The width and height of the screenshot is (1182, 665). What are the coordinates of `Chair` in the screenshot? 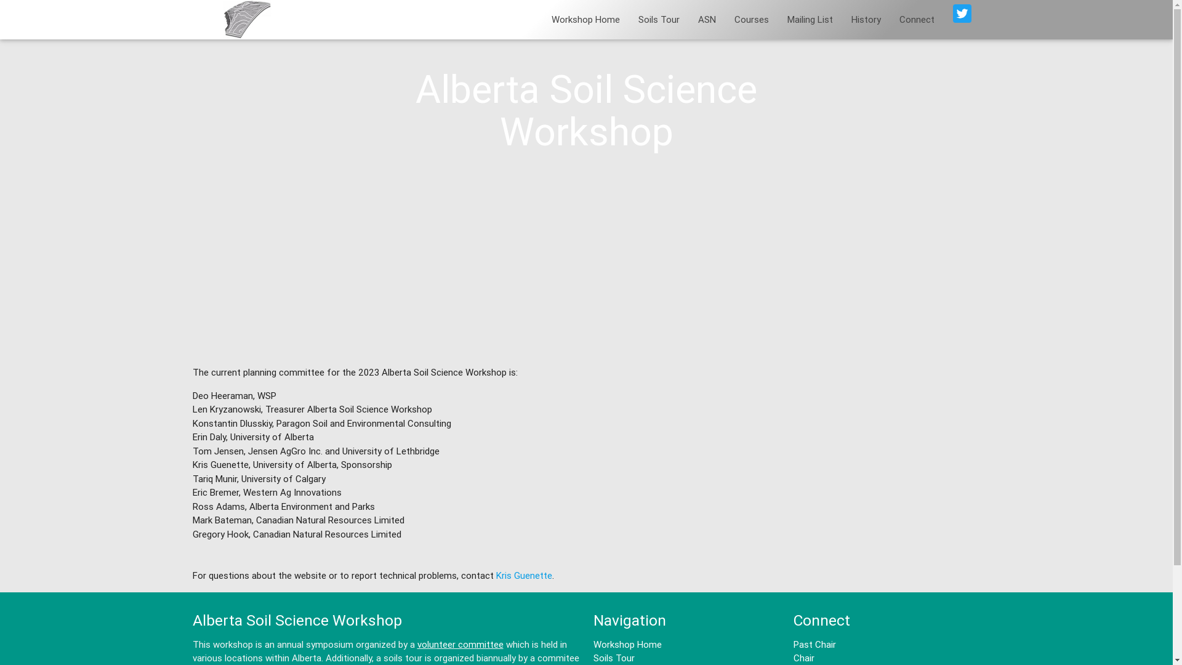 It's located at (804, 658).